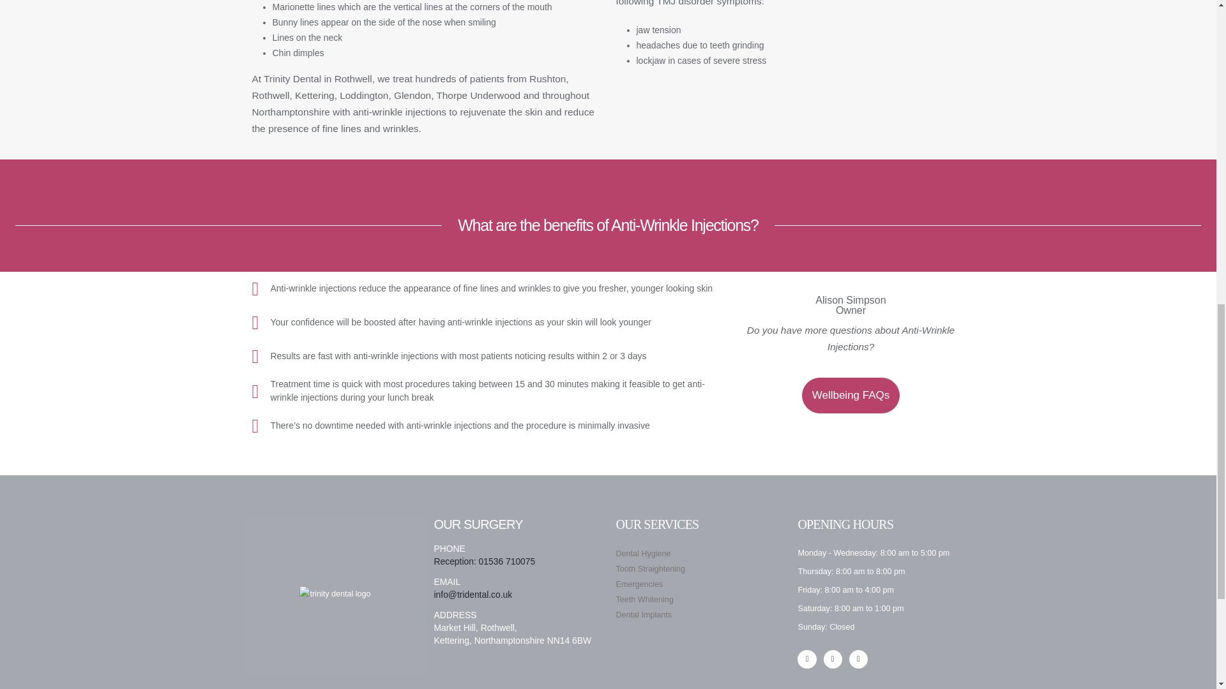  What do you see at coordinates (833, 659) in the screenshot?
I see `Twitter` at bounding box center [833, 659].